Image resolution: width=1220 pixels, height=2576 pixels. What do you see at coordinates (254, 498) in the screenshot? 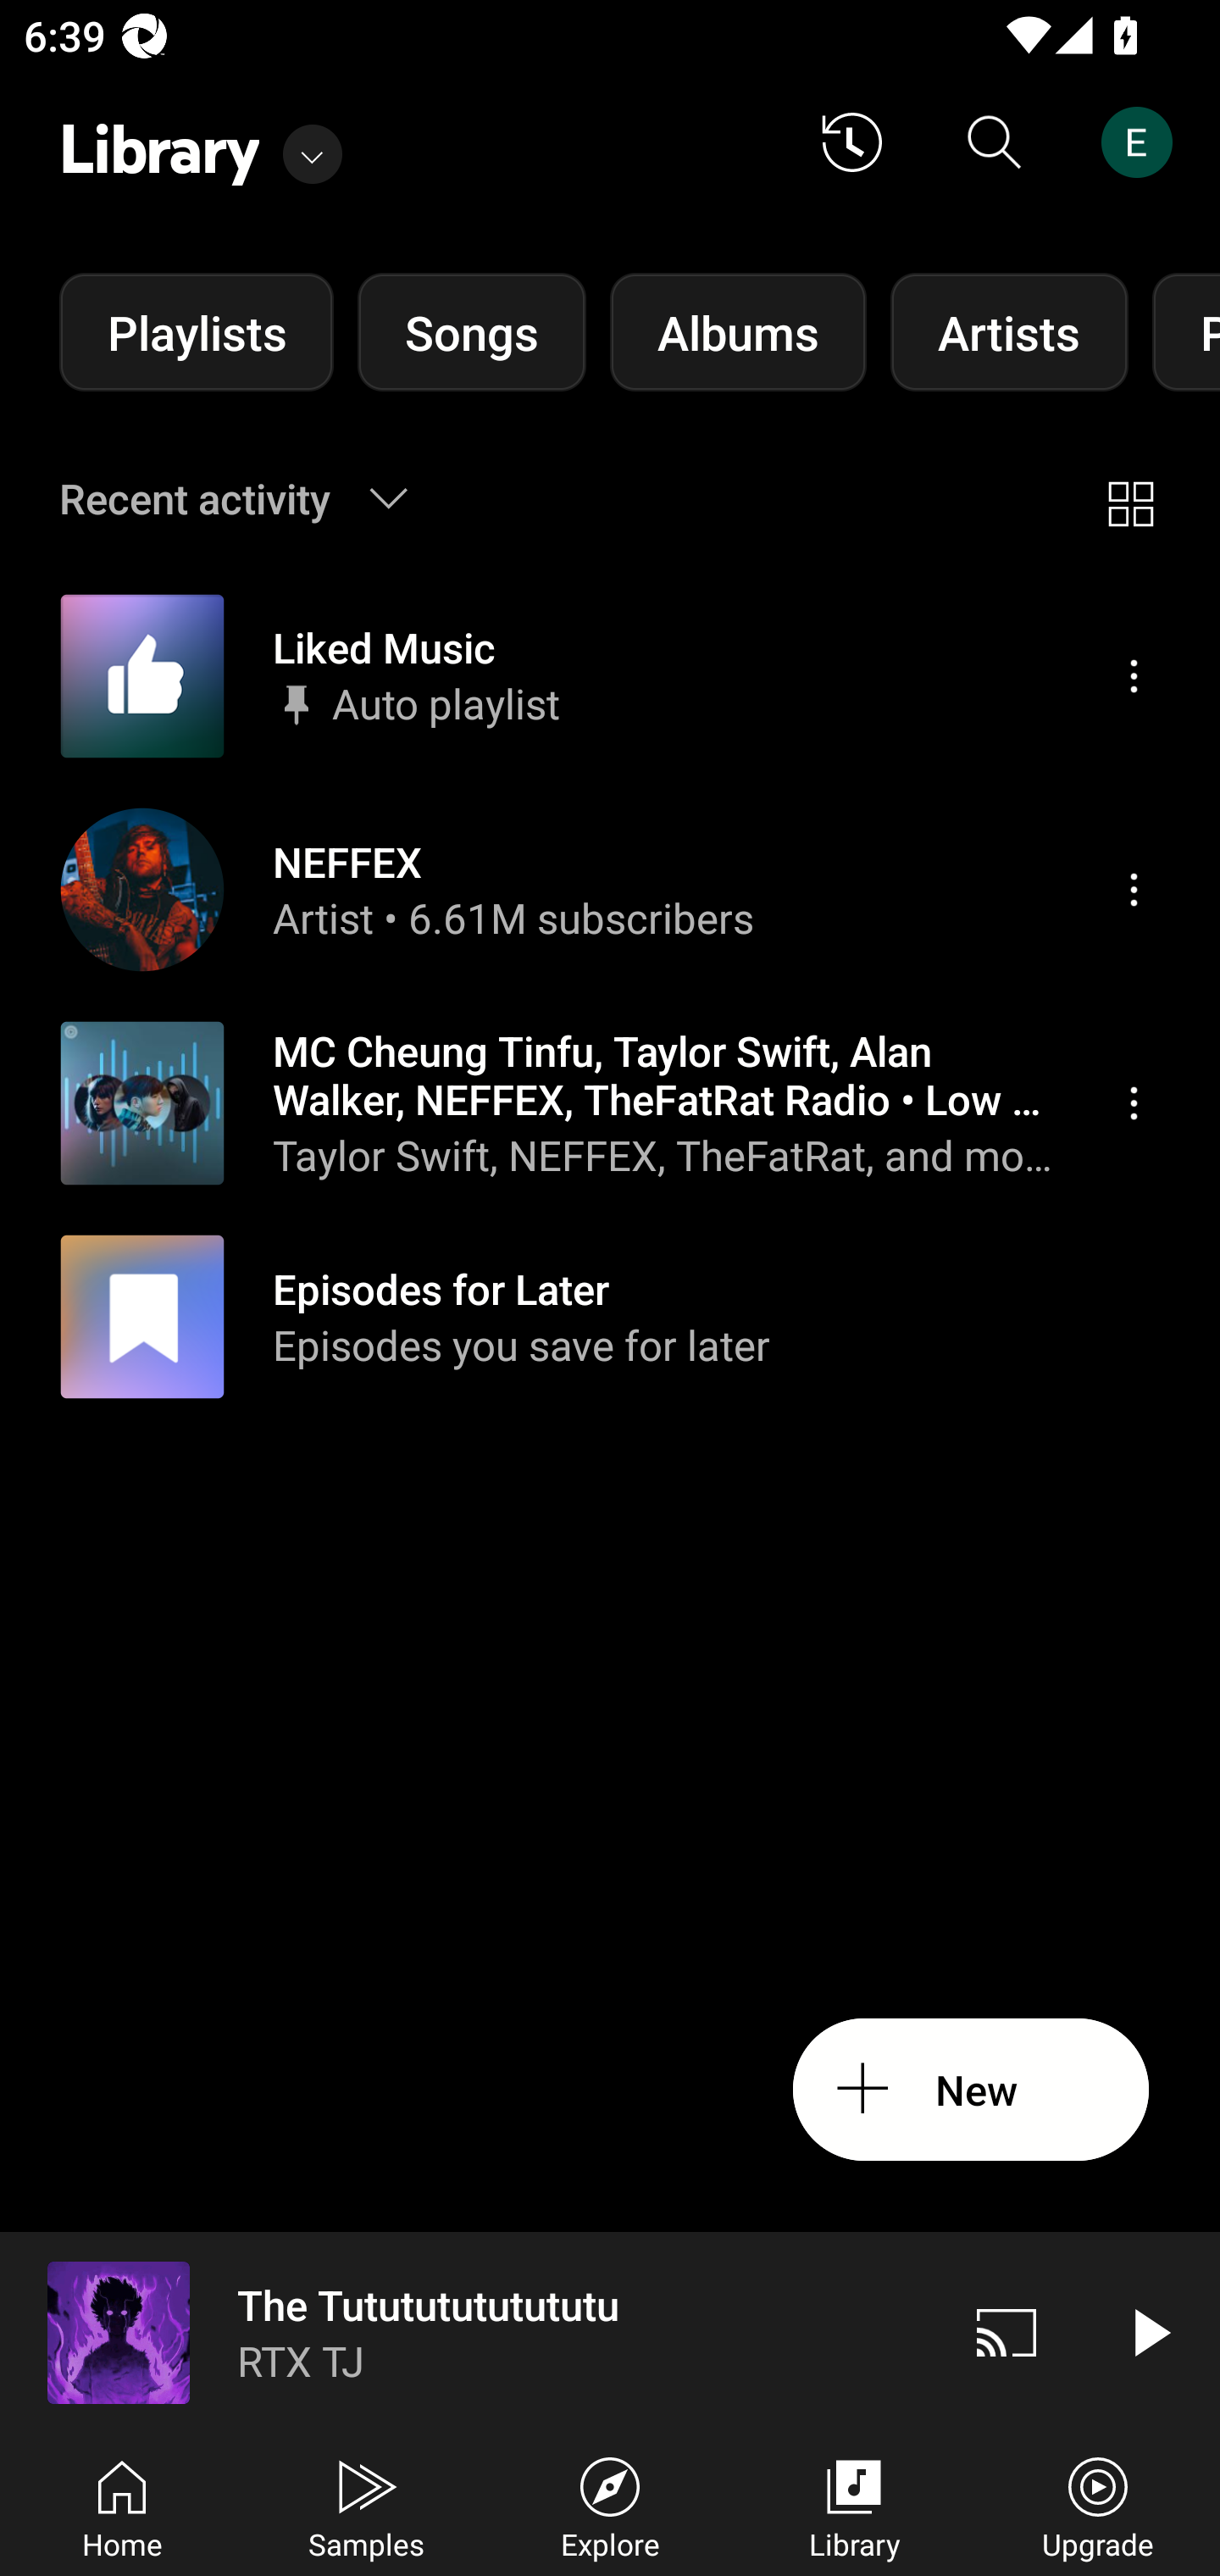
I see `Recent activity selected Recent activity` at bounding box center [254, 498].